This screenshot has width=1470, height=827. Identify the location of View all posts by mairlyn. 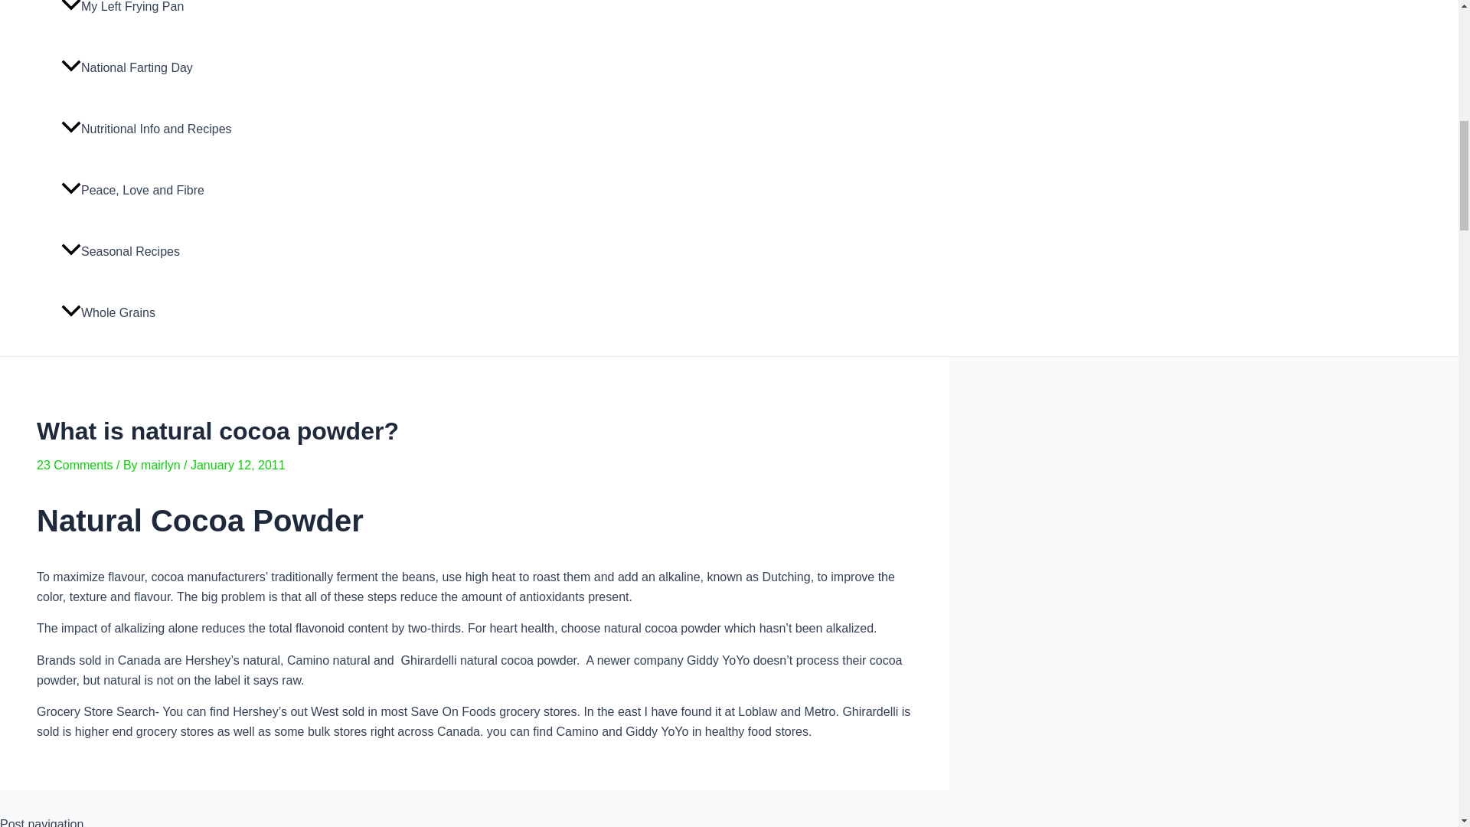
(162, 465).